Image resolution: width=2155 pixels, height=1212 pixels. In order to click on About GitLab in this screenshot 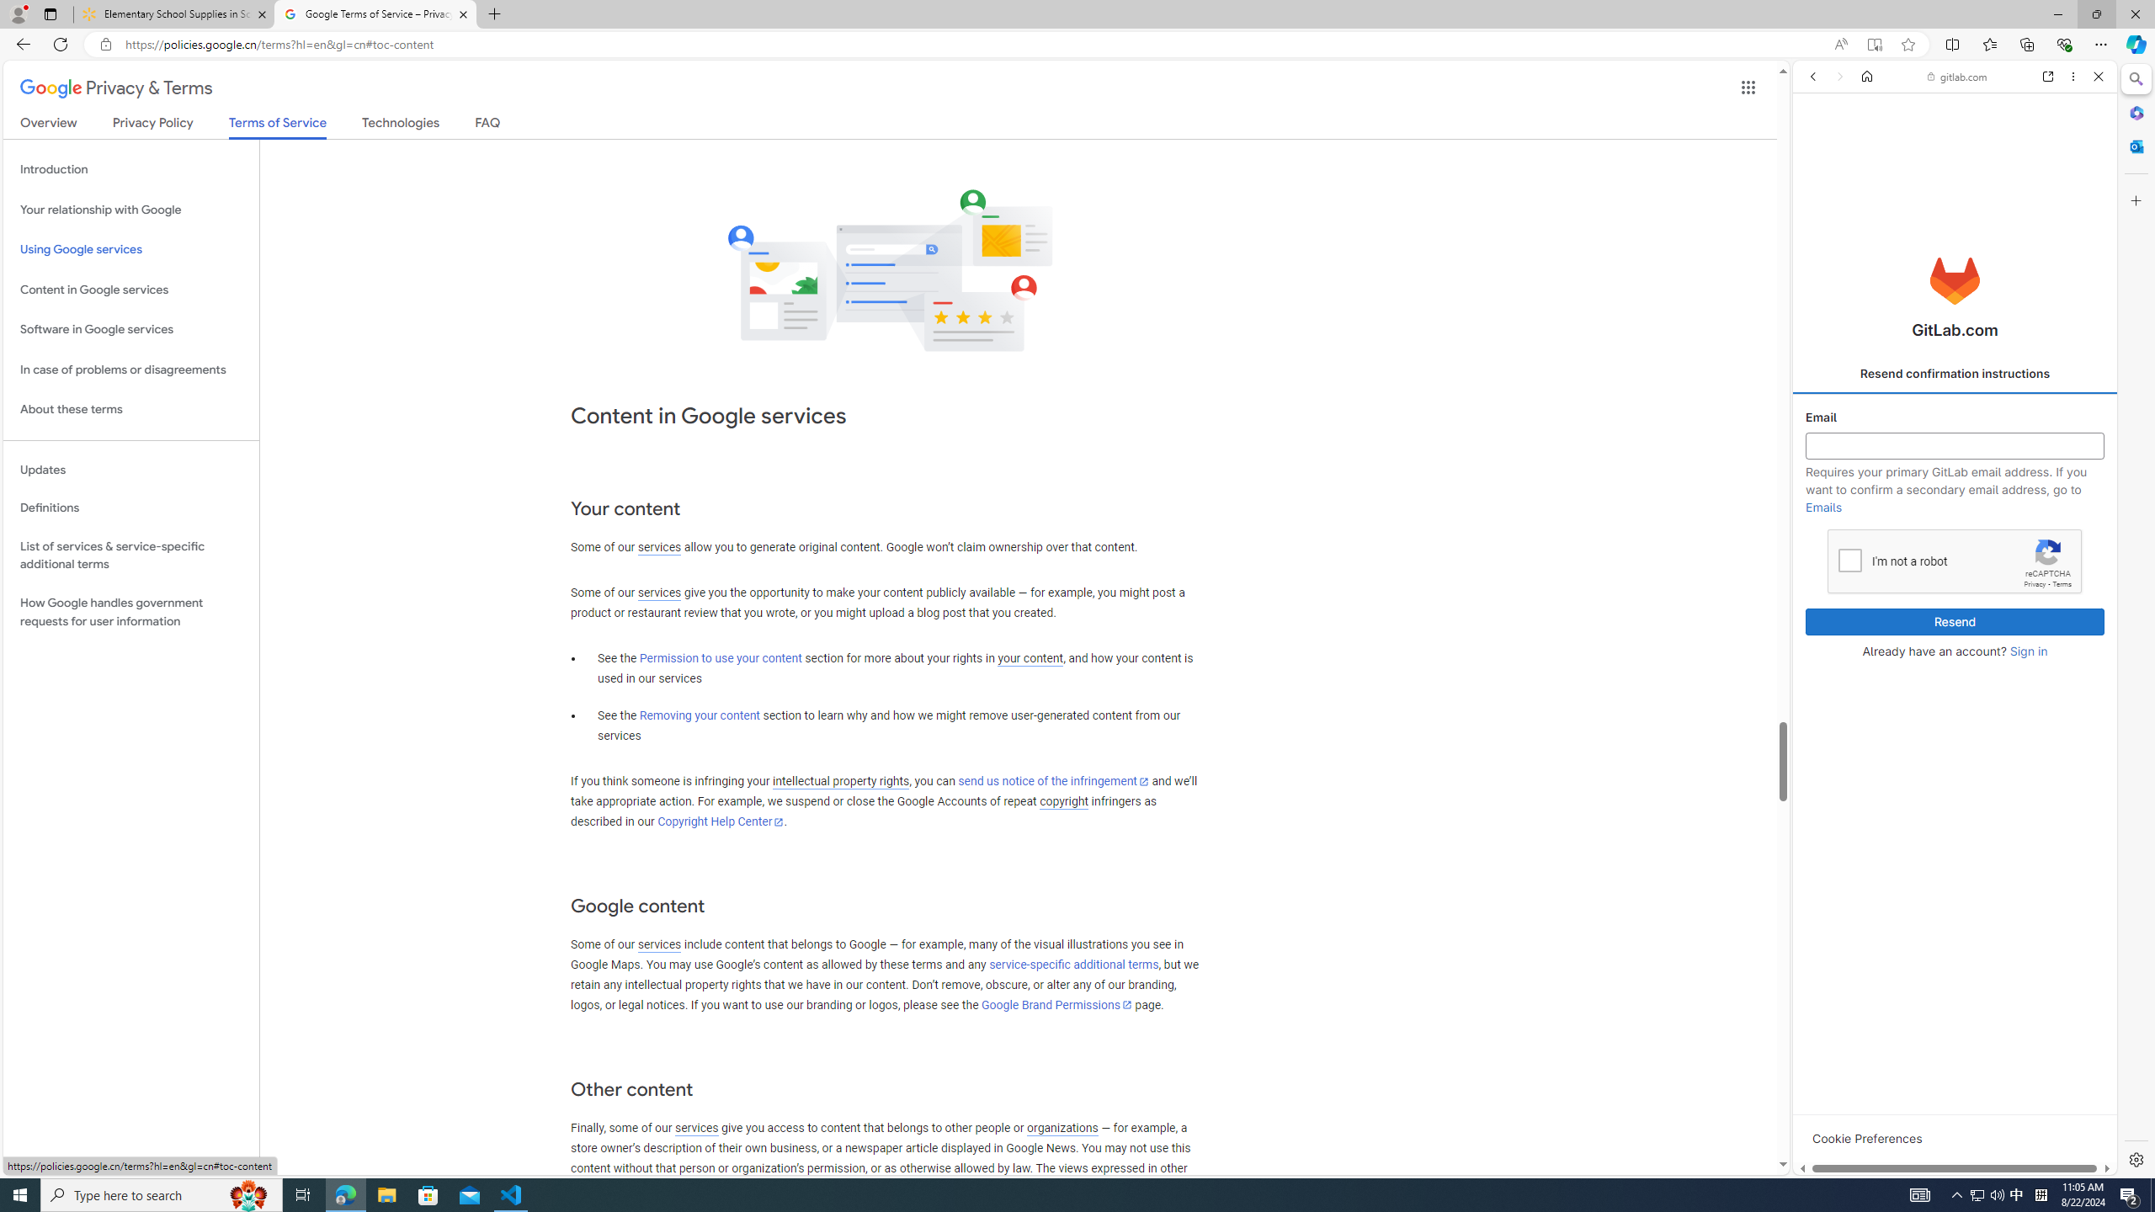, I will do `click(1955, 498)`.